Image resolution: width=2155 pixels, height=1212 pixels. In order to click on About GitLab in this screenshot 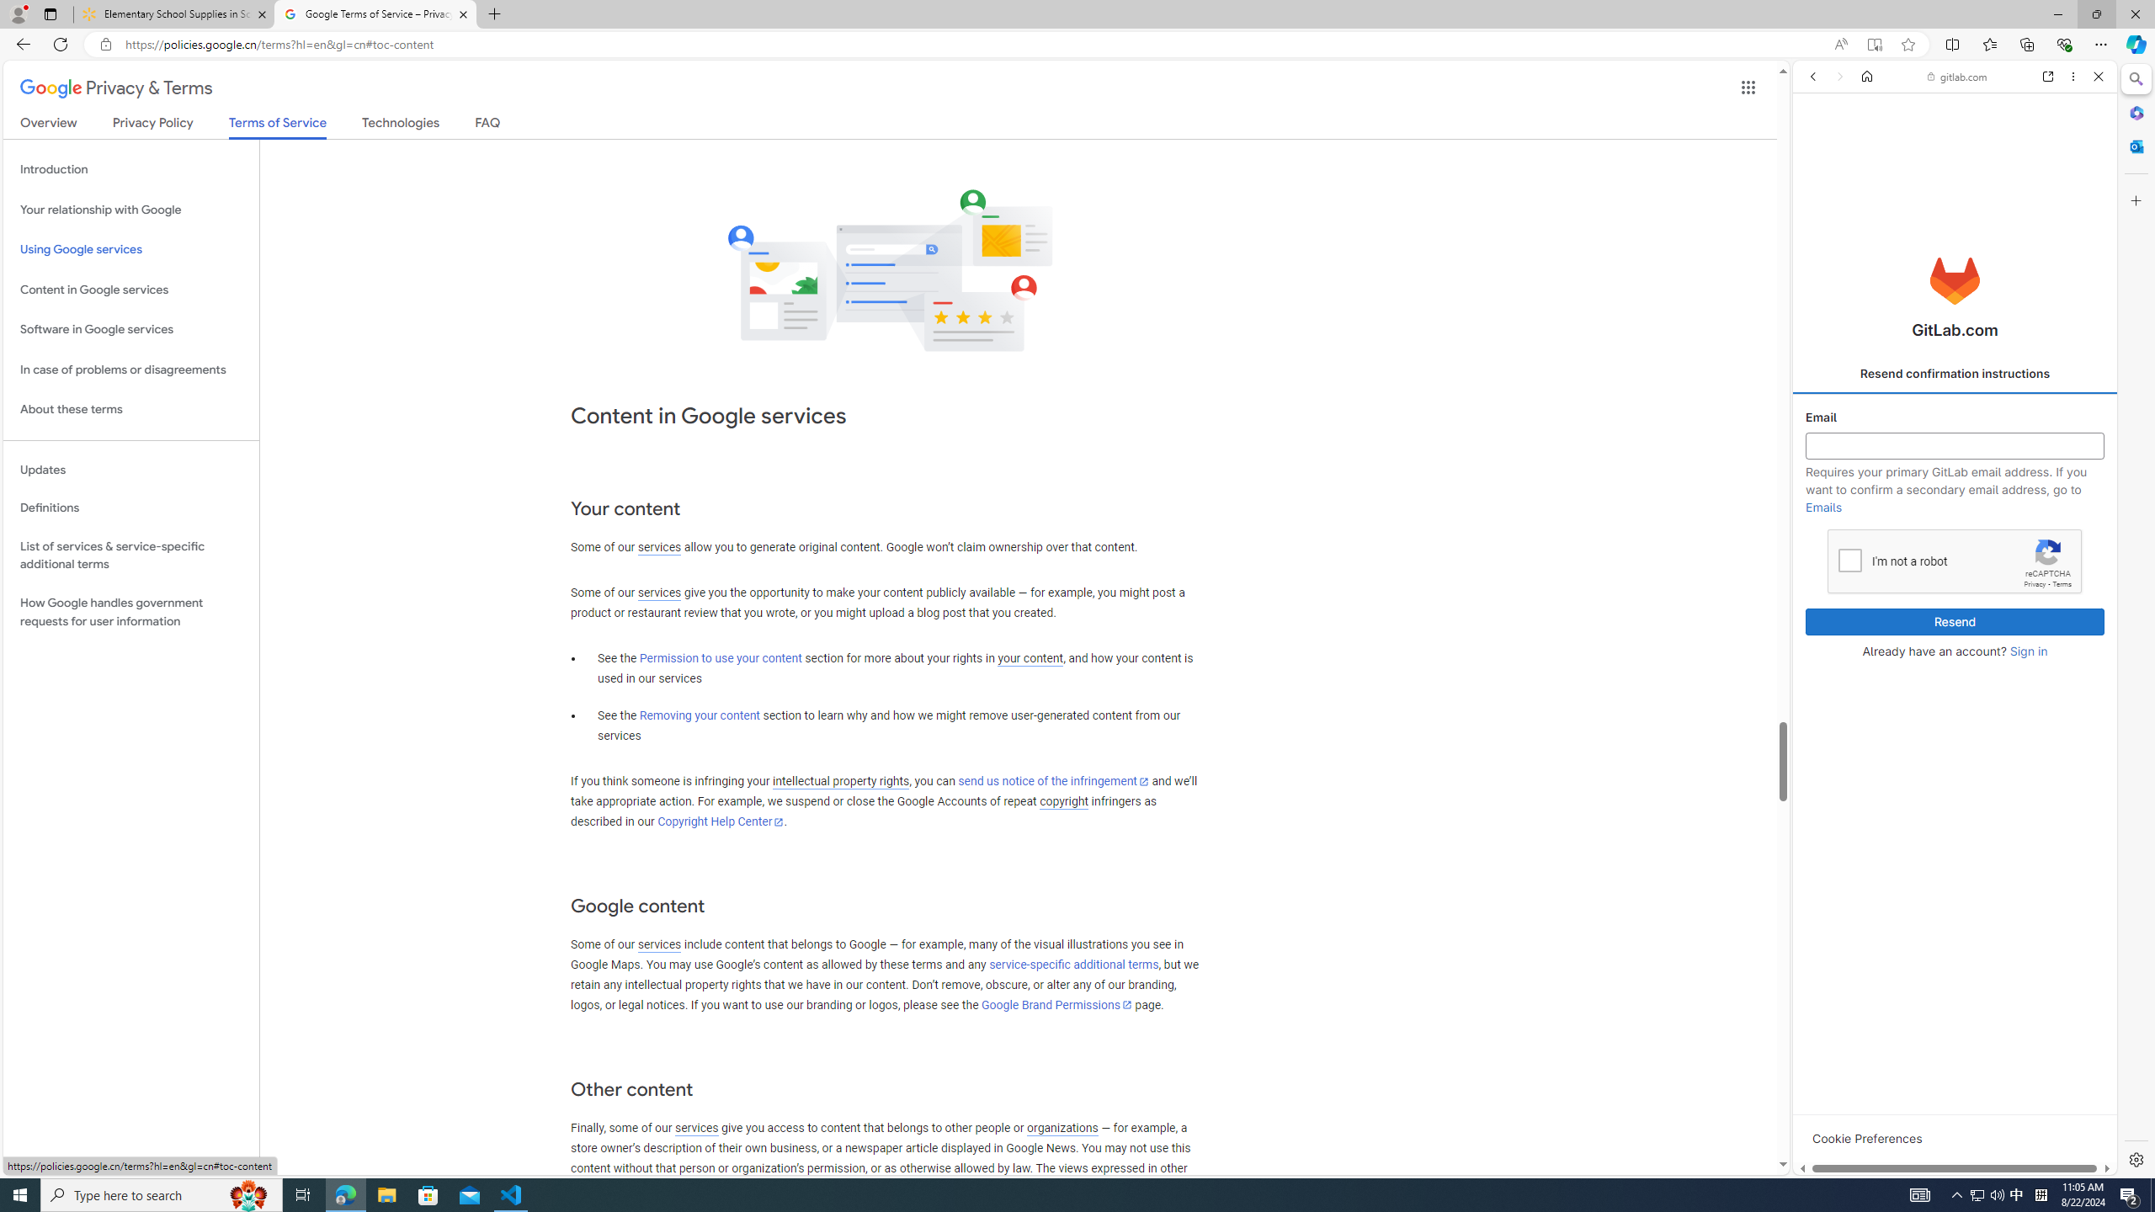, I will do `click(1955, 498)`.